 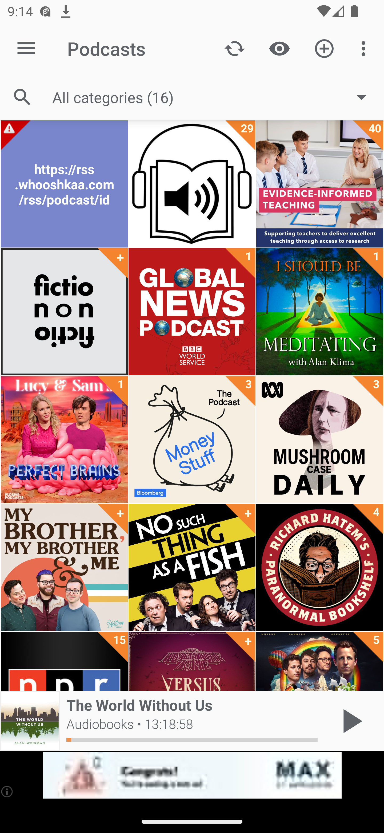 What do you see at coordinates (192, 184) in the screenshot?
I see `Audiobooks 29` at bounding box center [192, 184].